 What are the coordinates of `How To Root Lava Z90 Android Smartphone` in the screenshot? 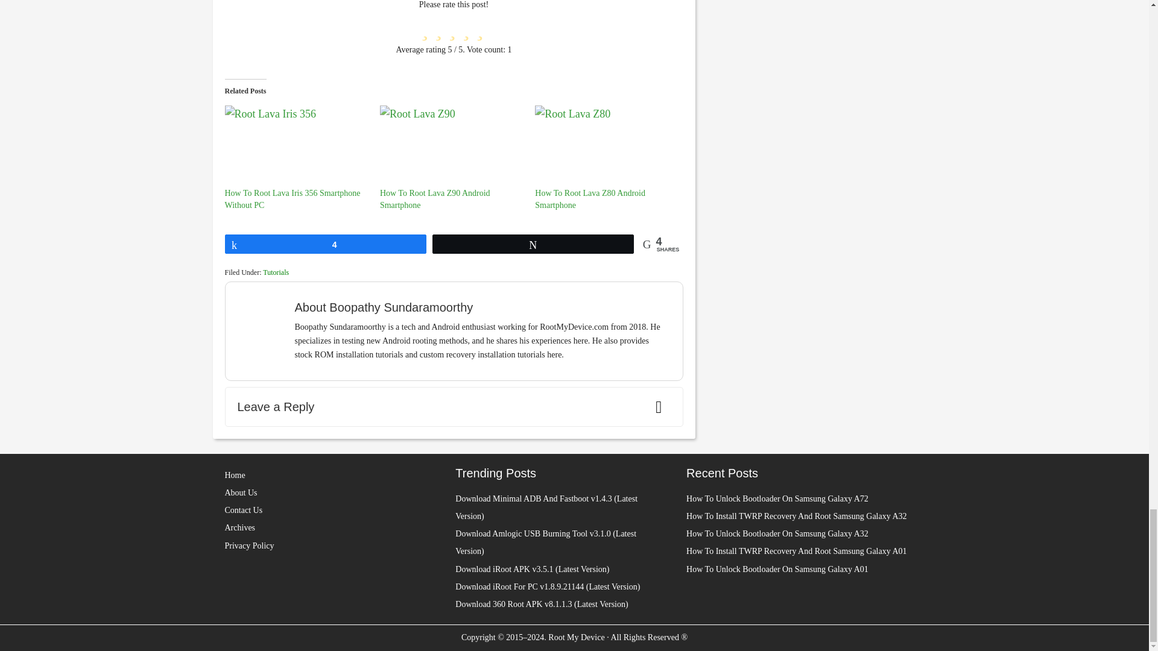 It's located at (434, 199).